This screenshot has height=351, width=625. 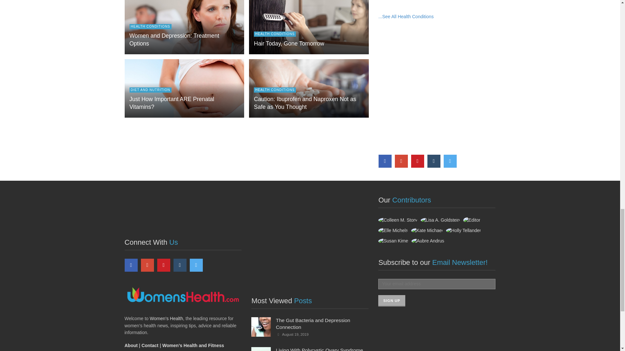 What do you see at coordinates (275, 34) in the screenshot?
I see `View all posts in Health Conditions` at bounding box center [275, 34].